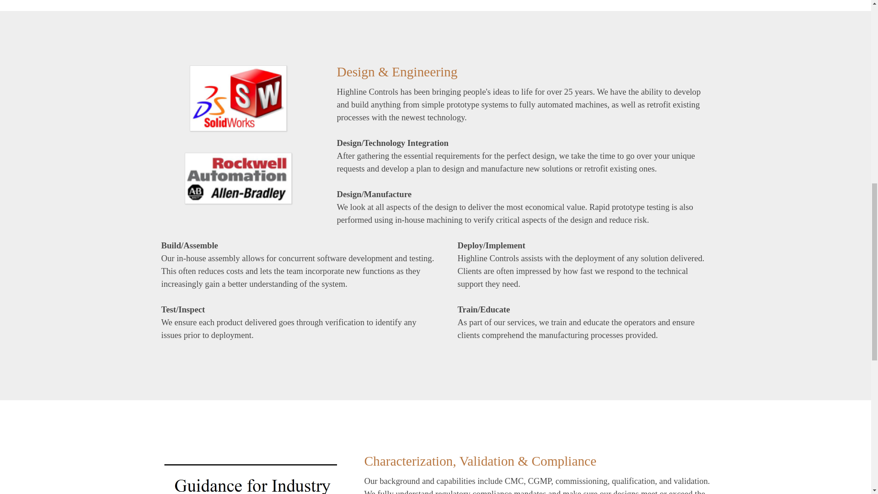 This screenshot has width=878, height=494. I want to click on Guidance, so click(252, 477).